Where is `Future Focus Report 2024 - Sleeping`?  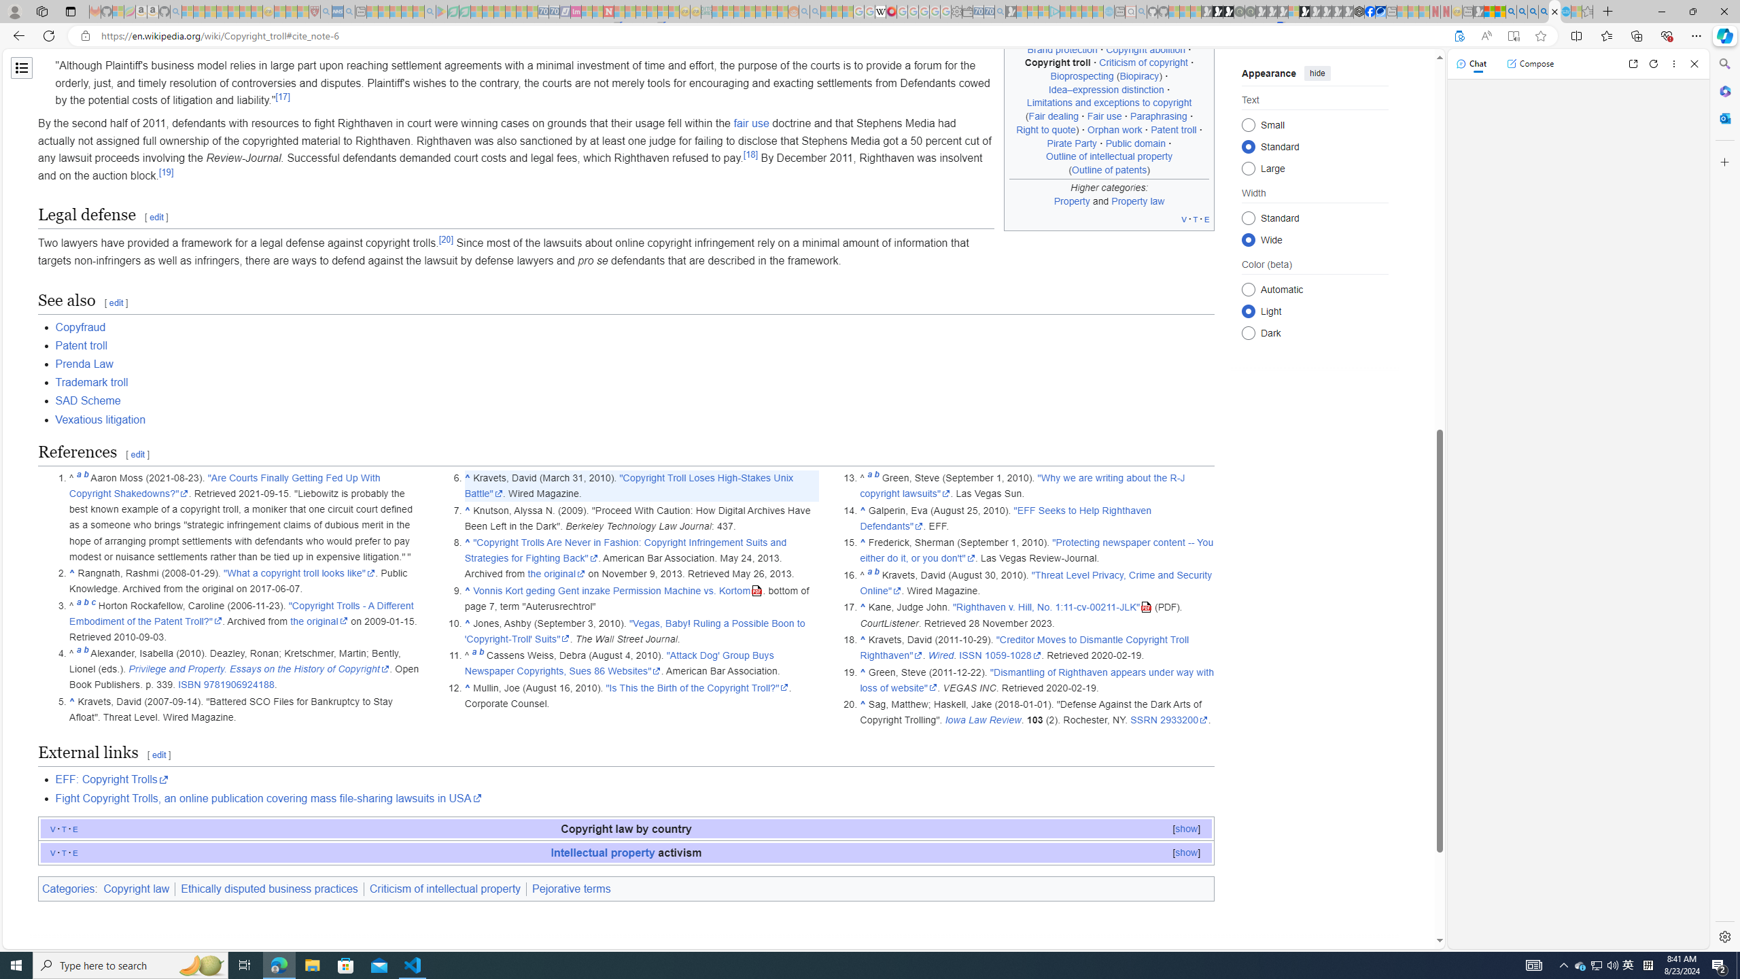
Future Focus Report 2024 - Sleeping is located at coordinates (1250, 12).